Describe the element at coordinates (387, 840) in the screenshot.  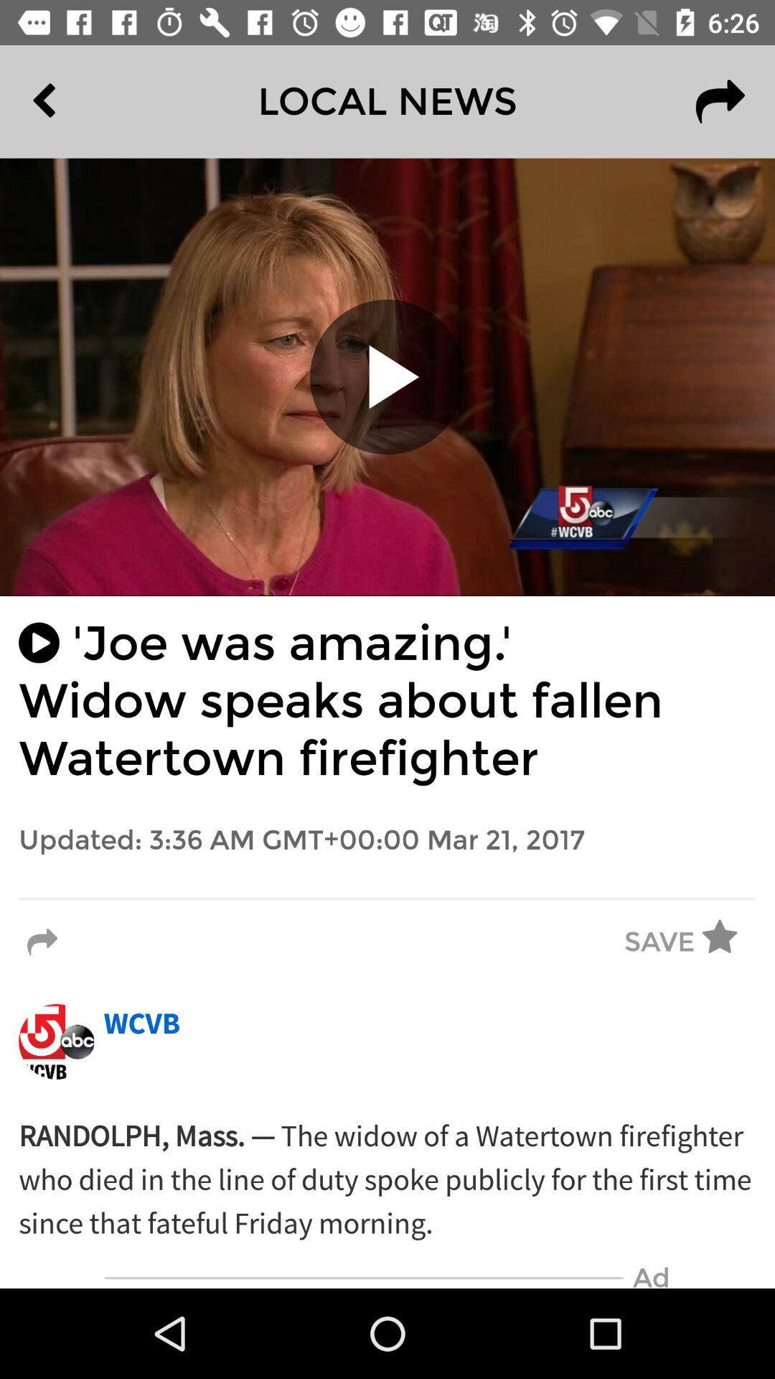
I see `choose the updated 3 36 item` at that location.